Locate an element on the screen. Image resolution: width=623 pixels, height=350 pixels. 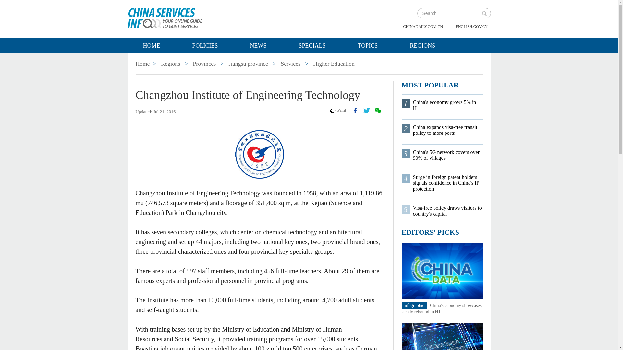
EDITORS' PICKS is located at coordinates (430, 232).